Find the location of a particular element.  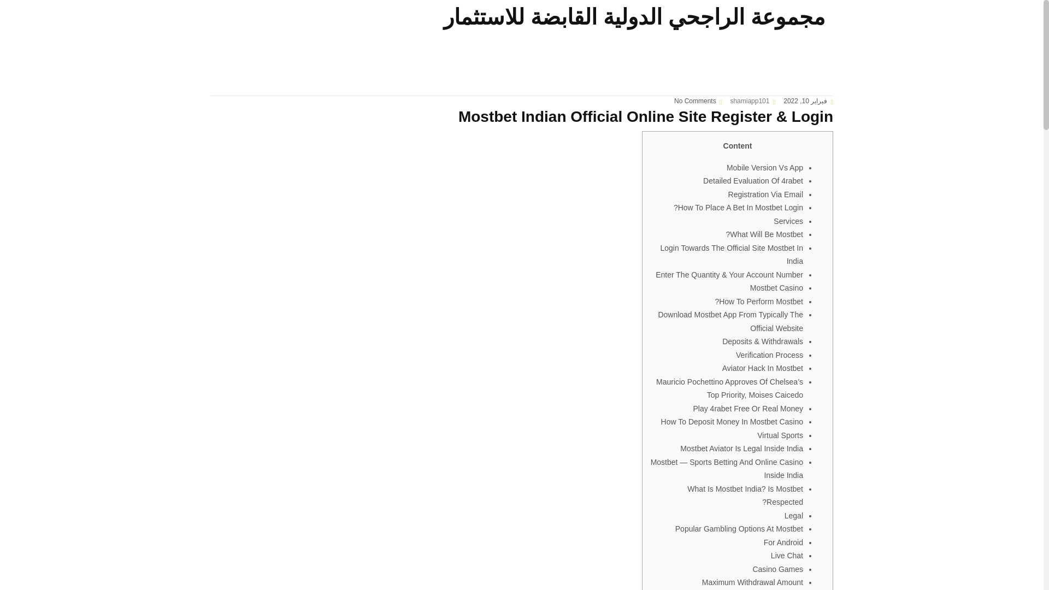

Aviator Hack In Mostbet is located at coordinates (763, 368).